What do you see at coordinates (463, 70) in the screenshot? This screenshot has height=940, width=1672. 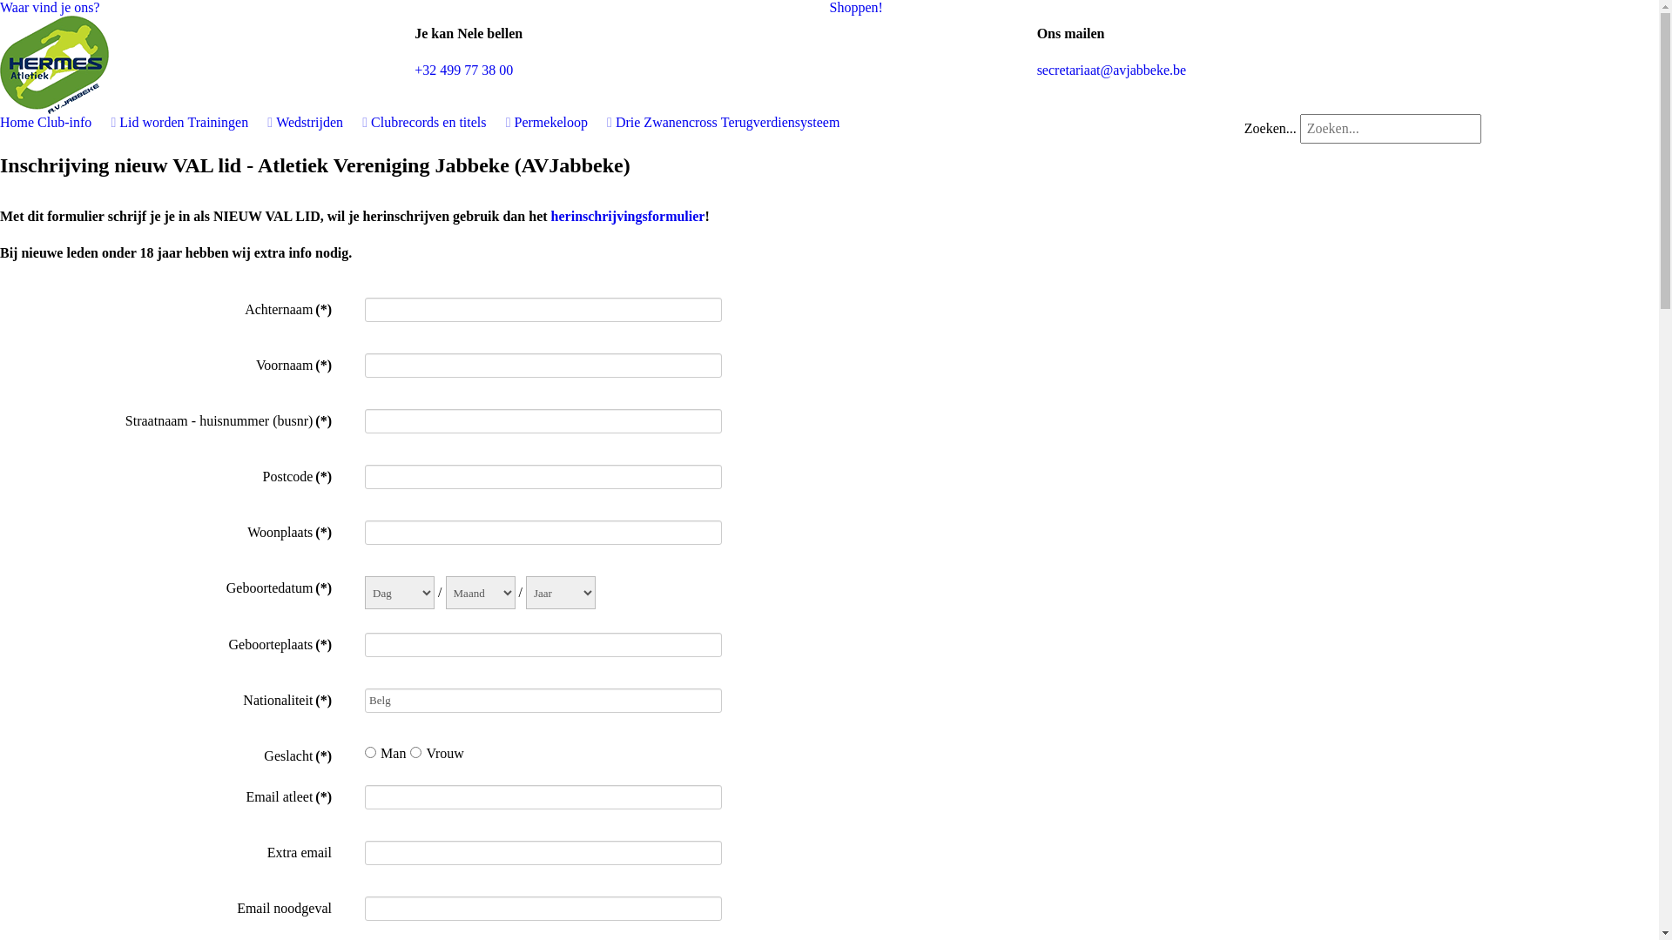 I see `+32 499 77 38 00` at bounding box center [463, 70].